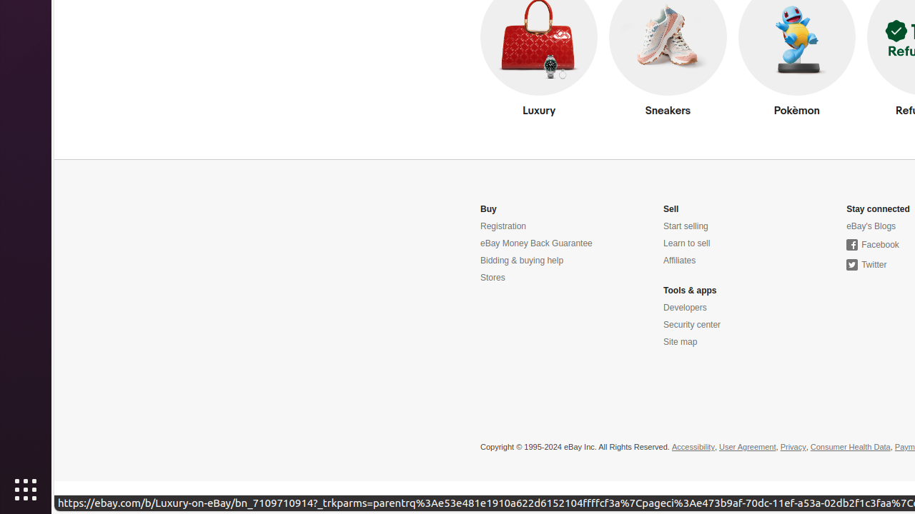  What do you see at coordinates (748, 448) in the screenshot?
I see `User Agreement` at bounding box center [748, 448].